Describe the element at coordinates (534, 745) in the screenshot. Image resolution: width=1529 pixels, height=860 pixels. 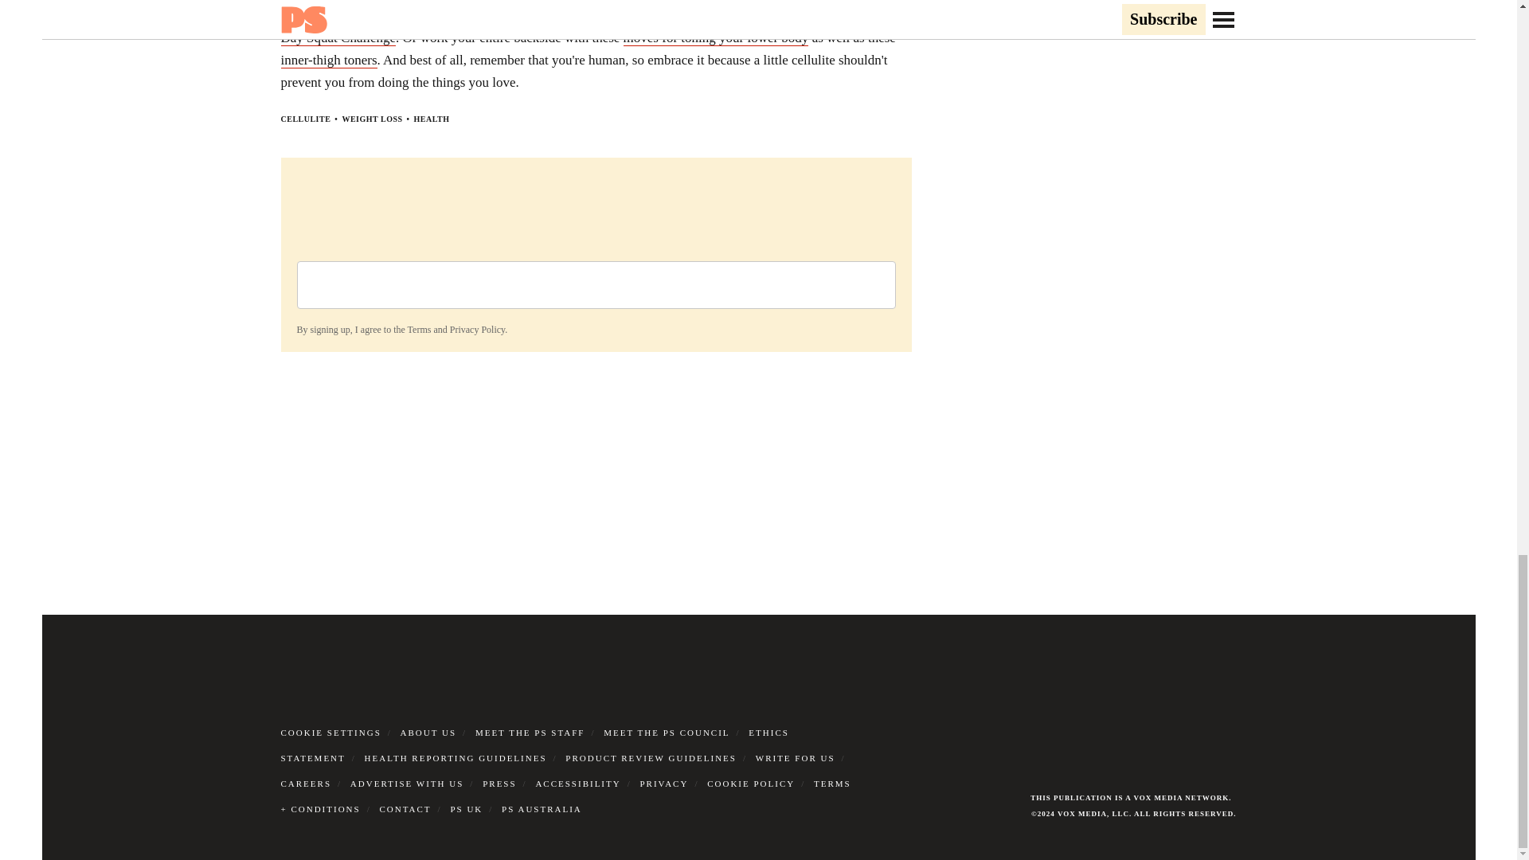
I see `ETHICS STATEMENT` at that location.